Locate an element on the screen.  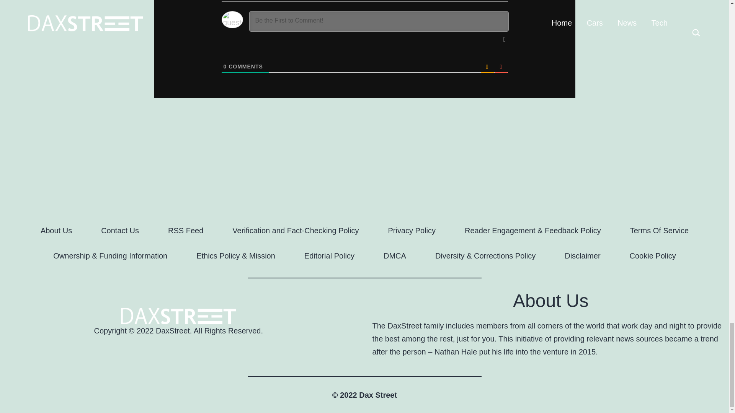
Disclaimer is located at coordinates (582, 255).